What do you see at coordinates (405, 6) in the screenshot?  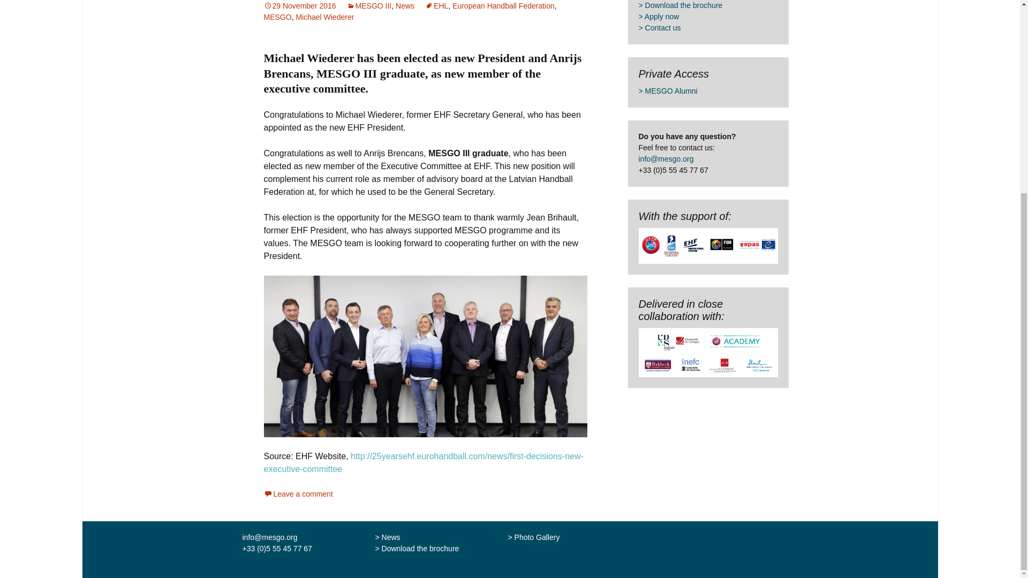 I see `News` at bounding box center [405, 6].